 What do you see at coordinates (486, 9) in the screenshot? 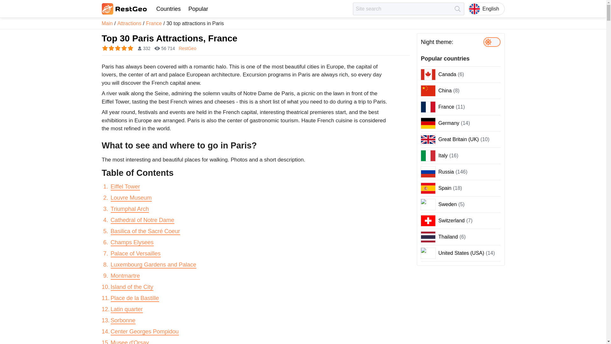
I see `Choose language` at bounding box center [486, 9].